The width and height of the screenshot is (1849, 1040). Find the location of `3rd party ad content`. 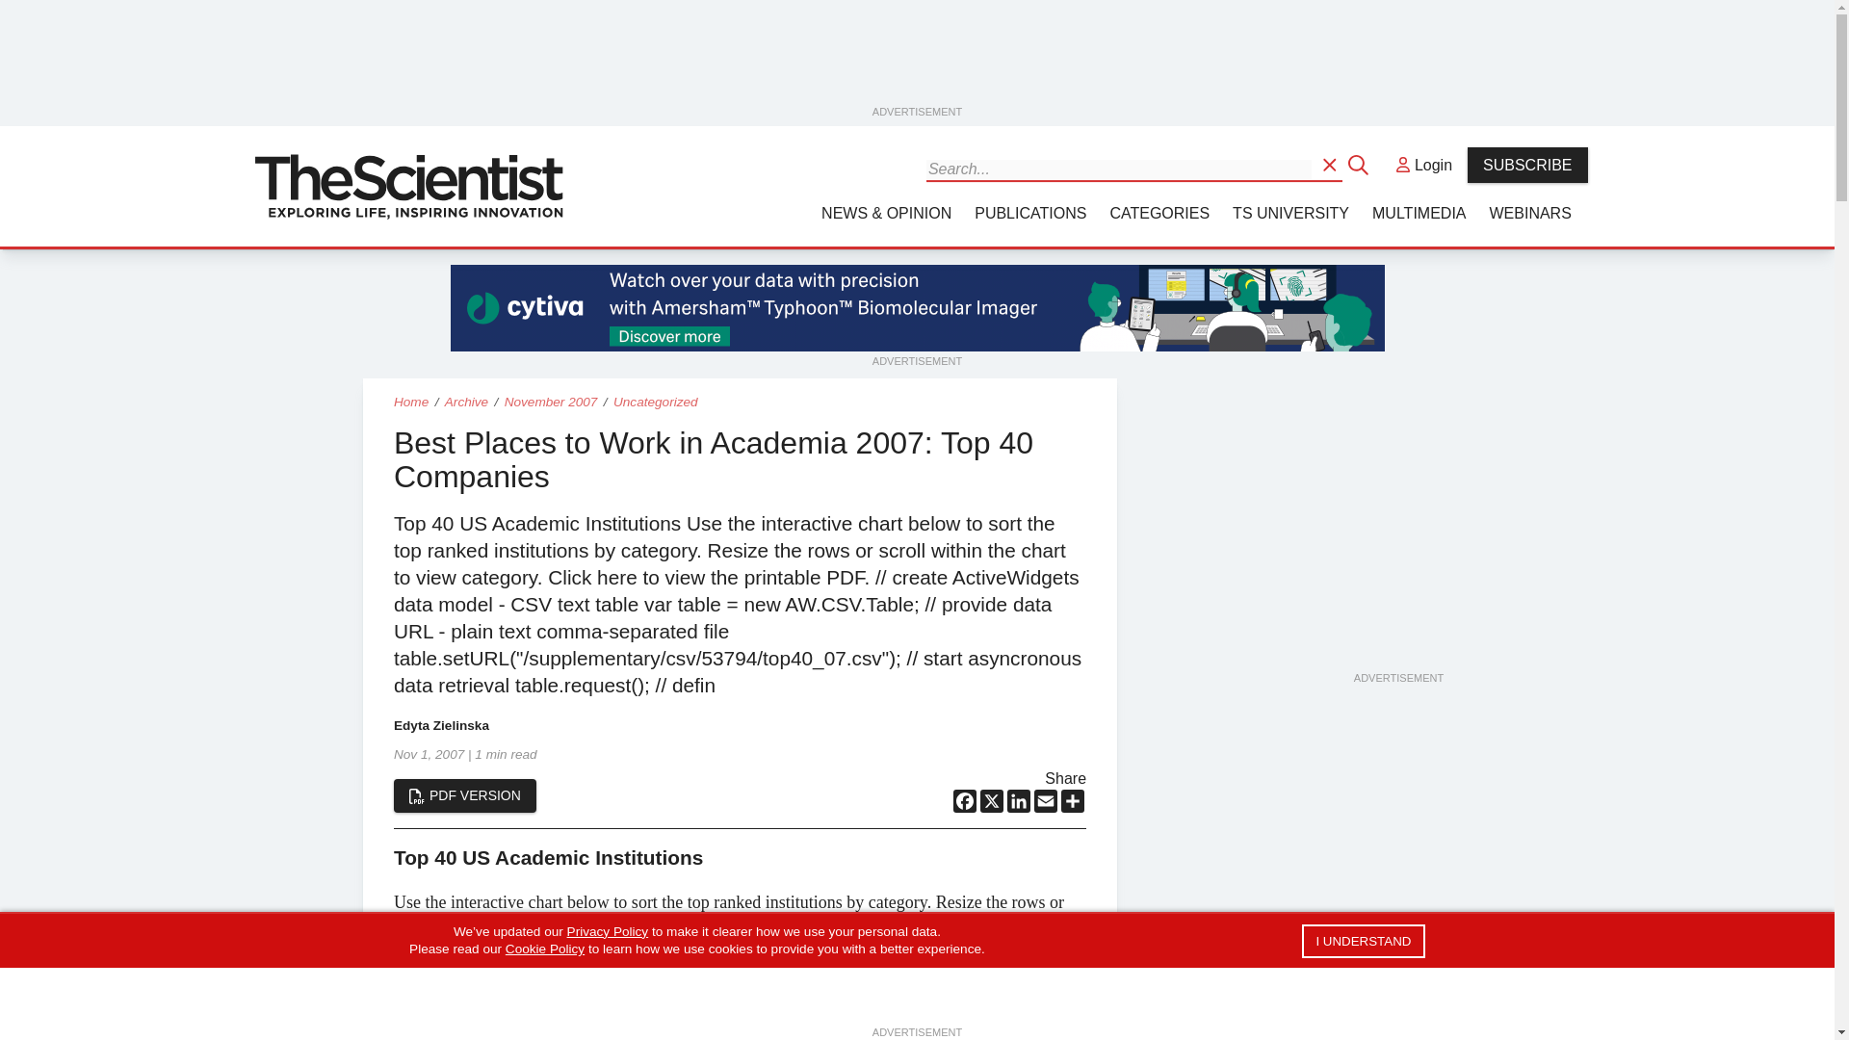

3rd party ad content is located at coordinates (918, 58).